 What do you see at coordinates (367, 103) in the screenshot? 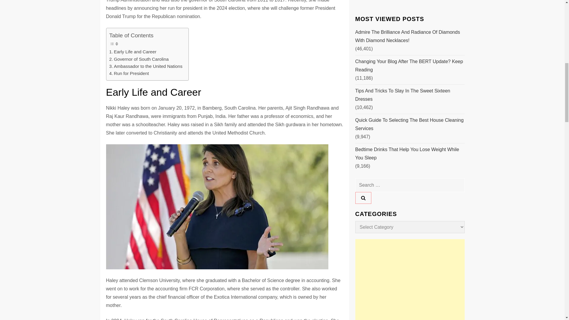
I see `Visit BlogAdda.com to discover Indian blogs` at bounding box center [367, 103].